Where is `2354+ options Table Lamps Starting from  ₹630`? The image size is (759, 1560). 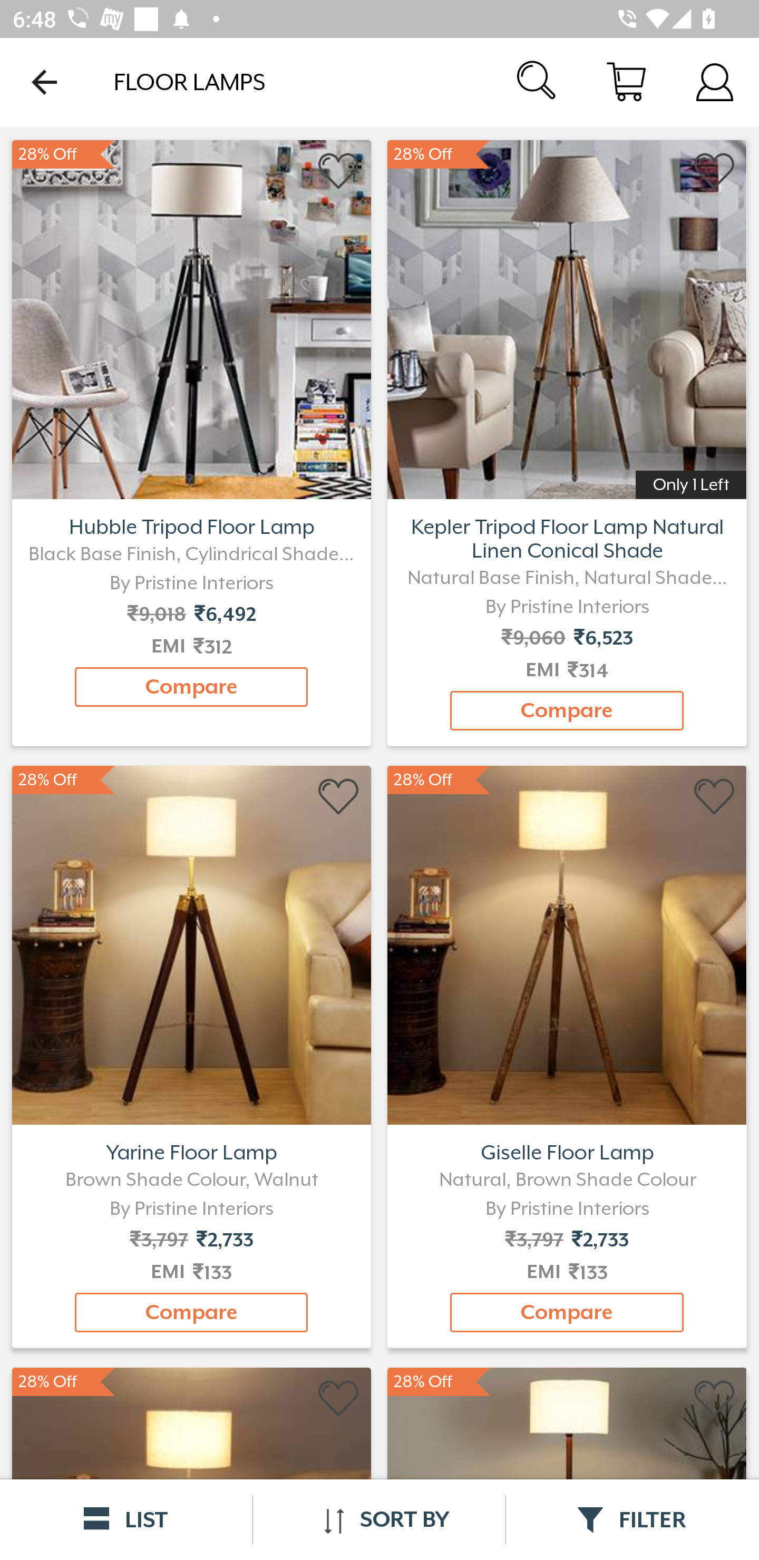 2354+ options Table Lamps Starting from  ₹630 is located at coordinates (567, 317).